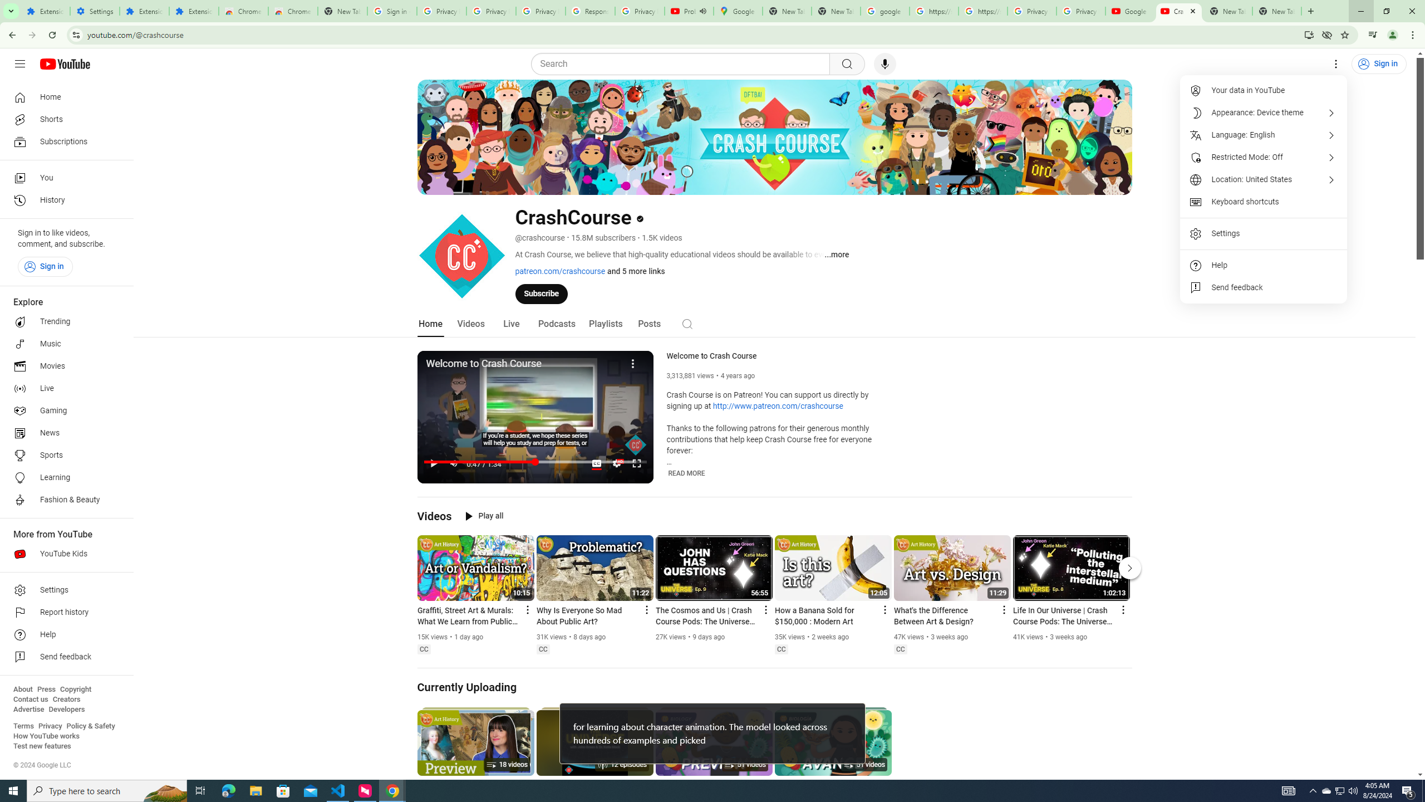 The image size is (1425, 802). Describe the element at coordinates (63, 389) in the screenshot. I see `Live` at that location.